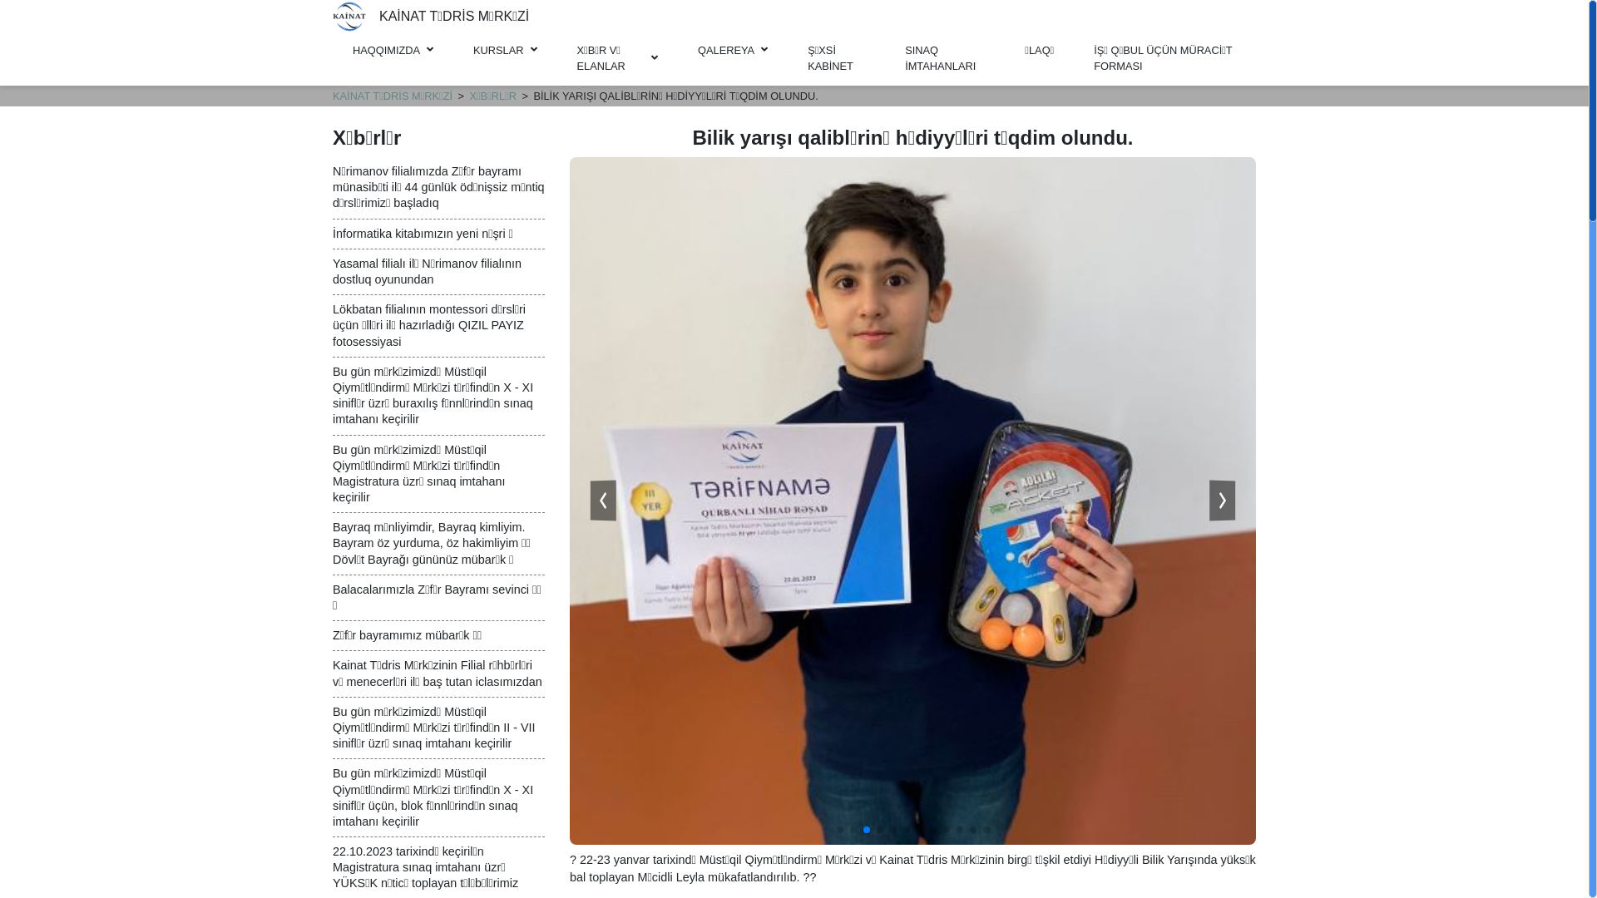 The image size is (1597, 898). Describe the element at coordinates (733, 50) in the screenshot. I see `QALEREYA` at that location.